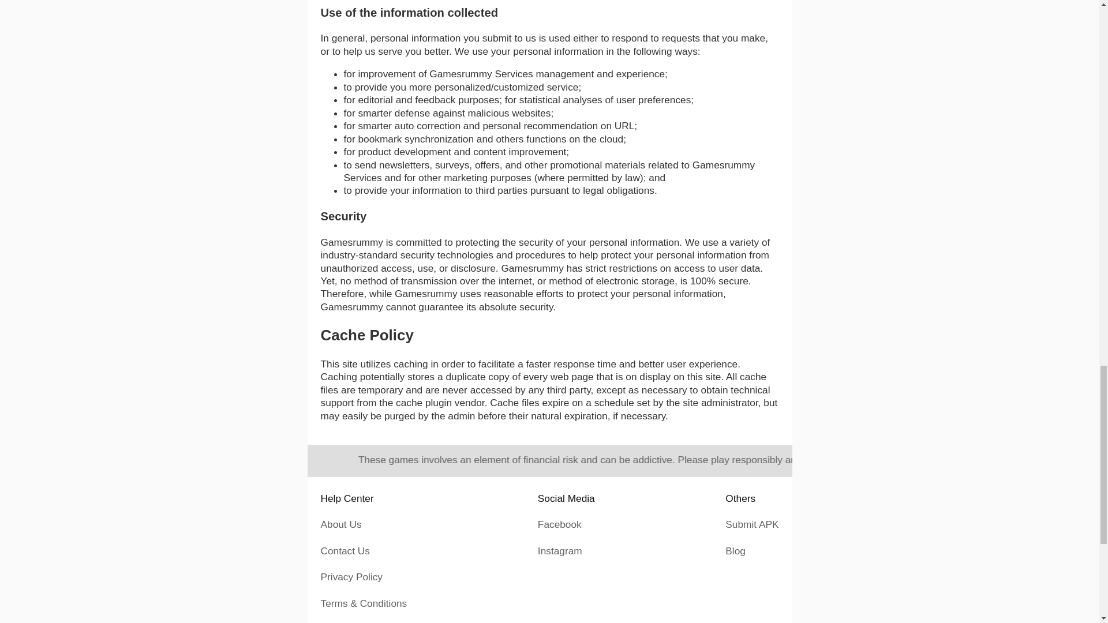 This screenshot has width=1108, height=623. What do you see at coordinates (735, 551) in the screenshot?
I see `Blog` at bounding box center [735, 551].